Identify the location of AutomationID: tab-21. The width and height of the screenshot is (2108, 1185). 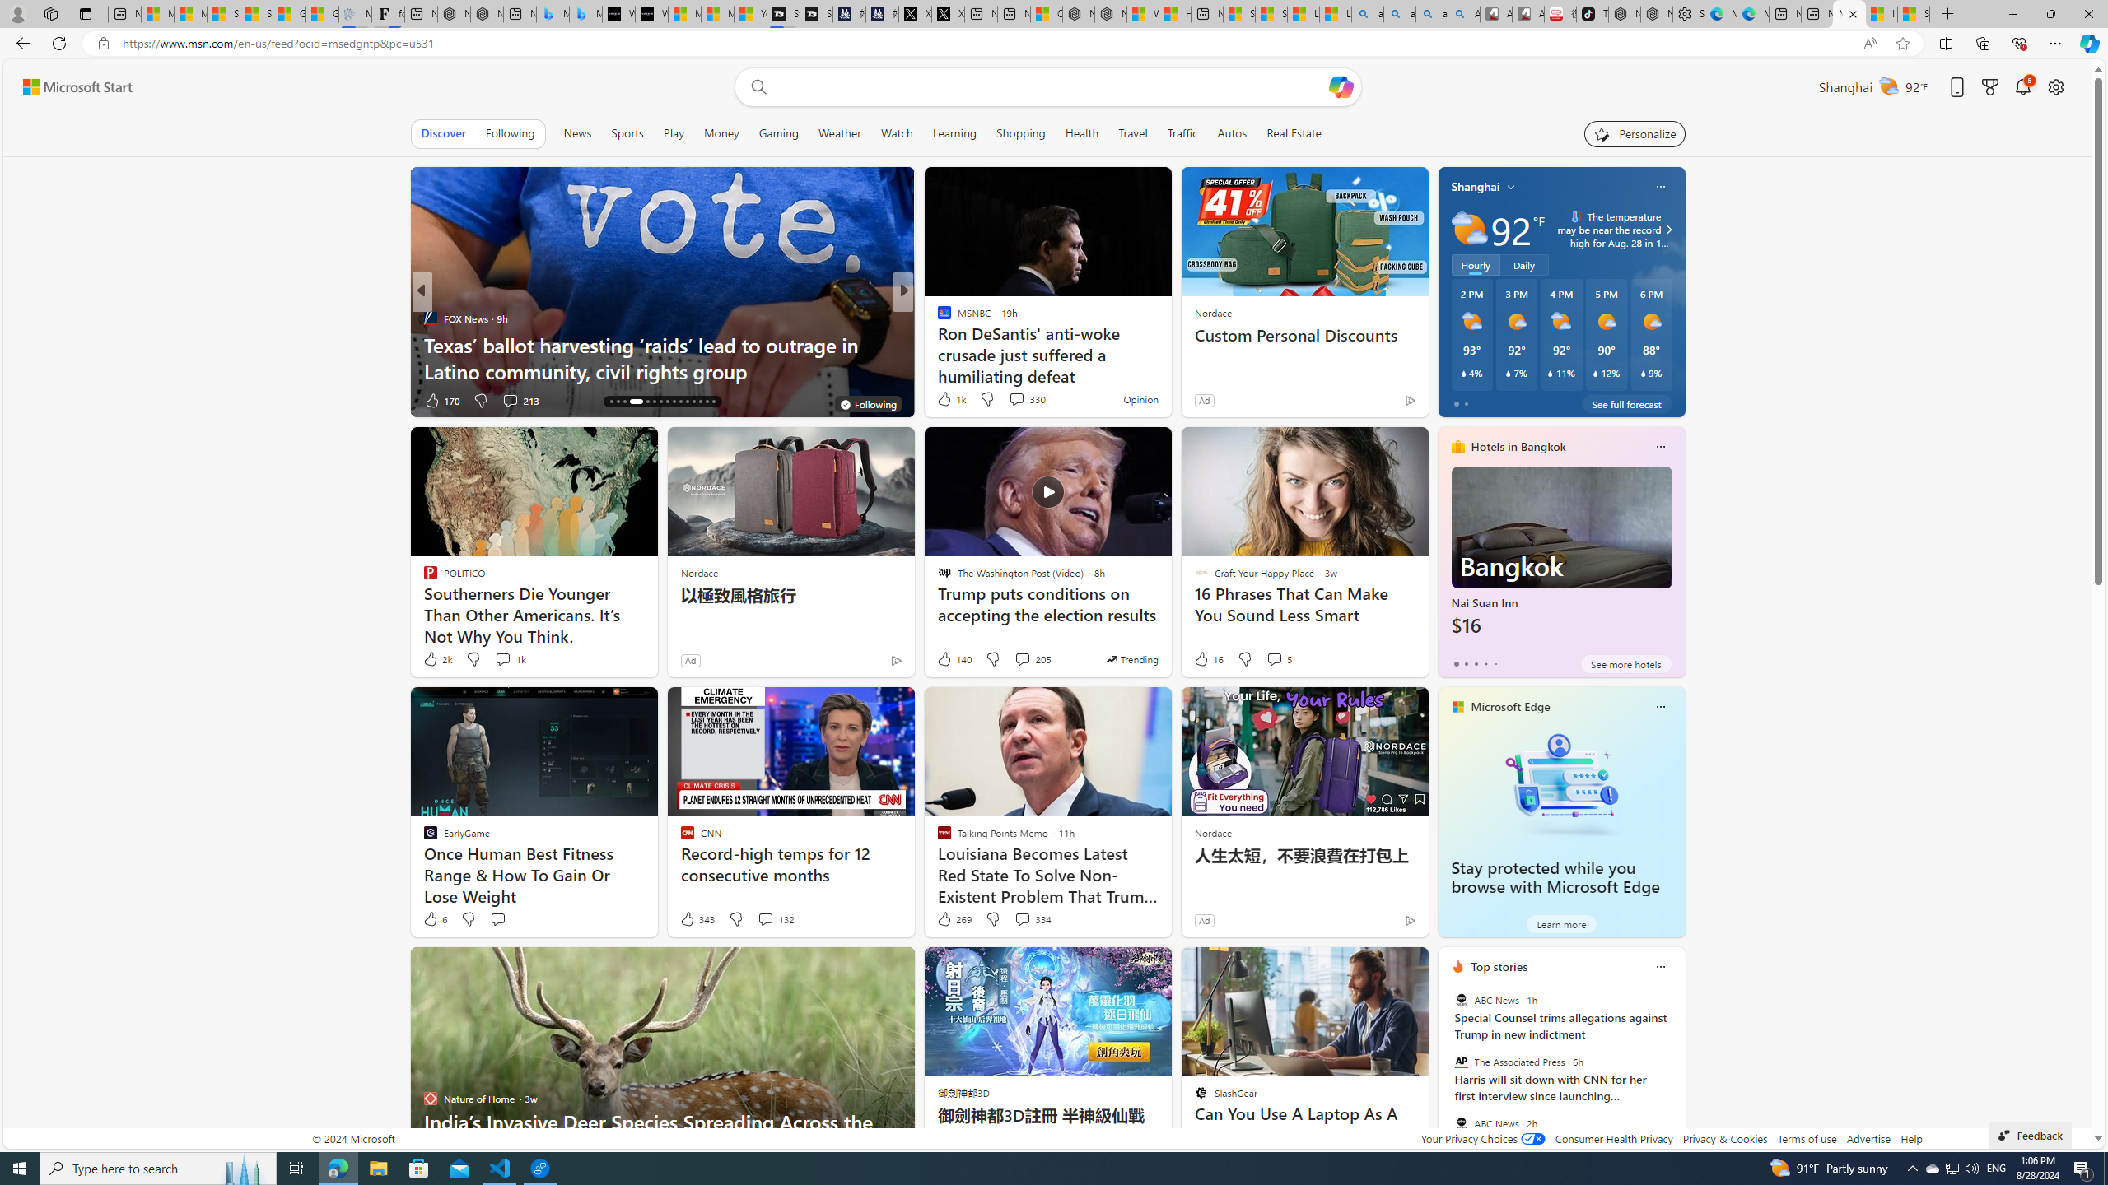
(654, 402).